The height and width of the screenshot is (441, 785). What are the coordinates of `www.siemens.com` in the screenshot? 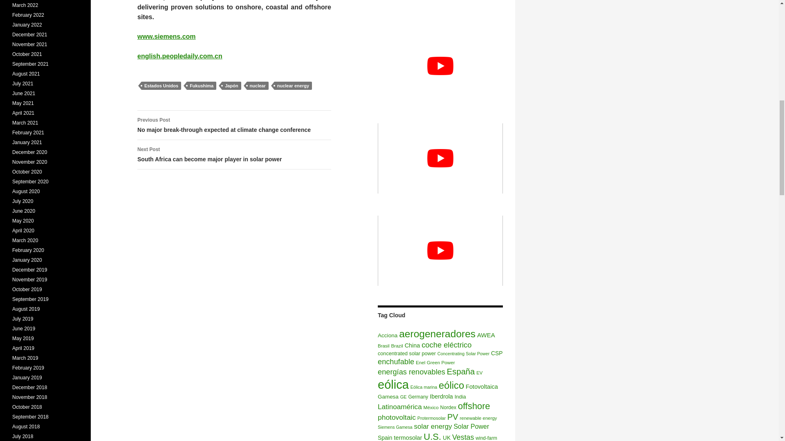 It's located at (166, 37).